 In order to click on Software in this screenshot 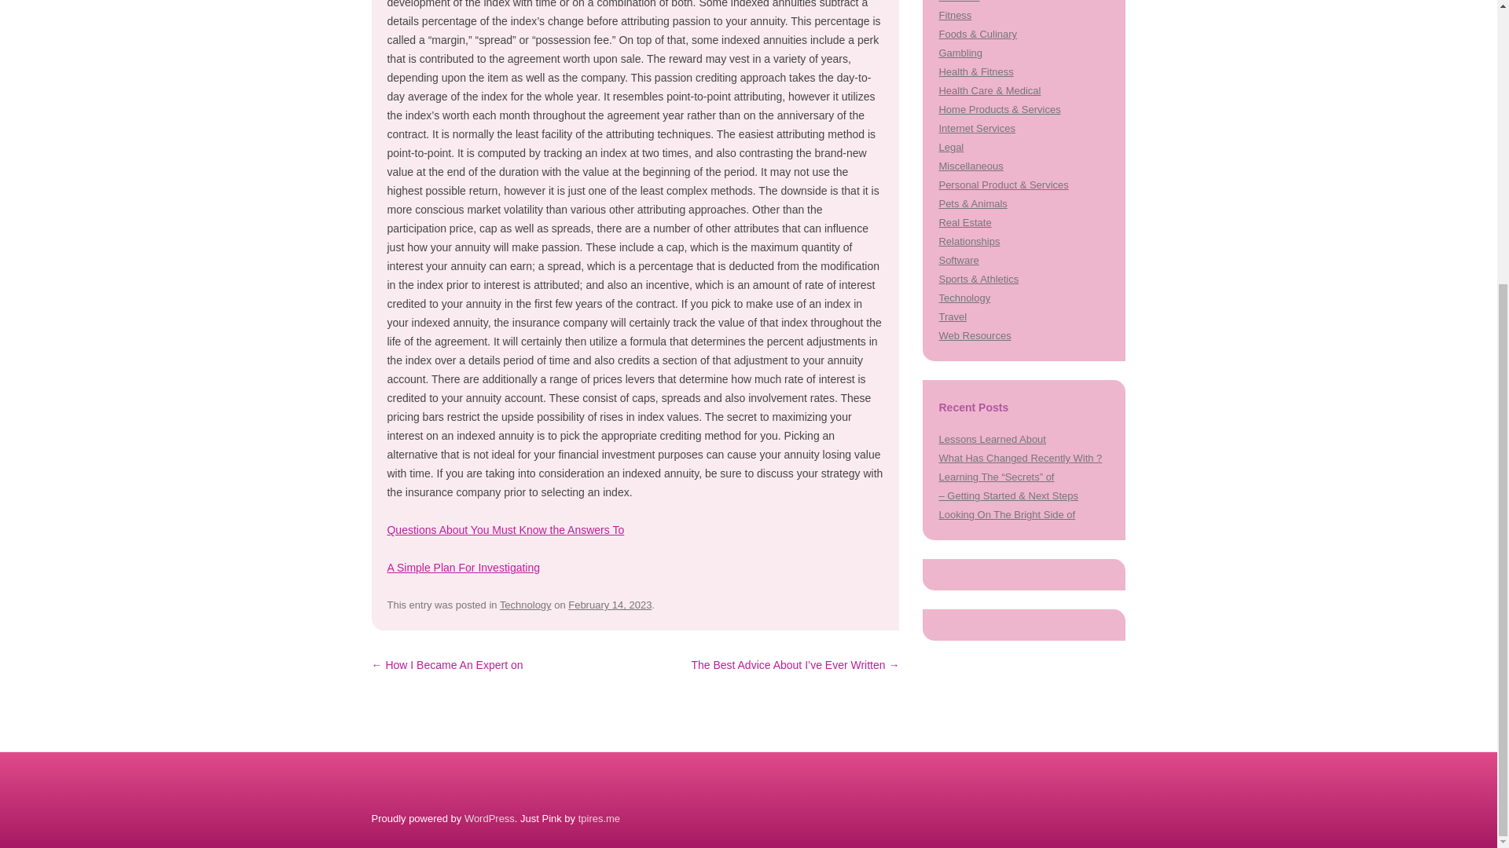, I will do `click(958, 261)`.